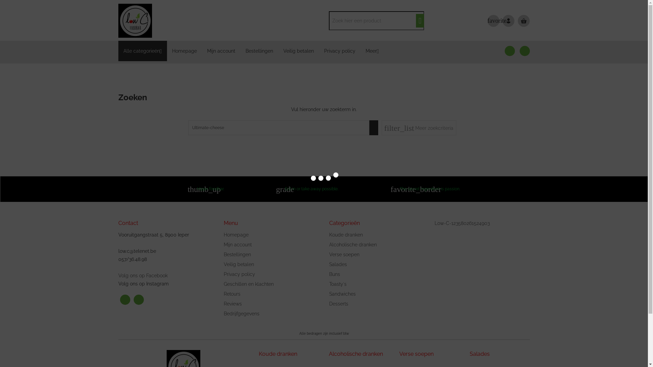 The height and width of the screenshot is (367, 653). I want to click on Toasty's, so click(338, 284).